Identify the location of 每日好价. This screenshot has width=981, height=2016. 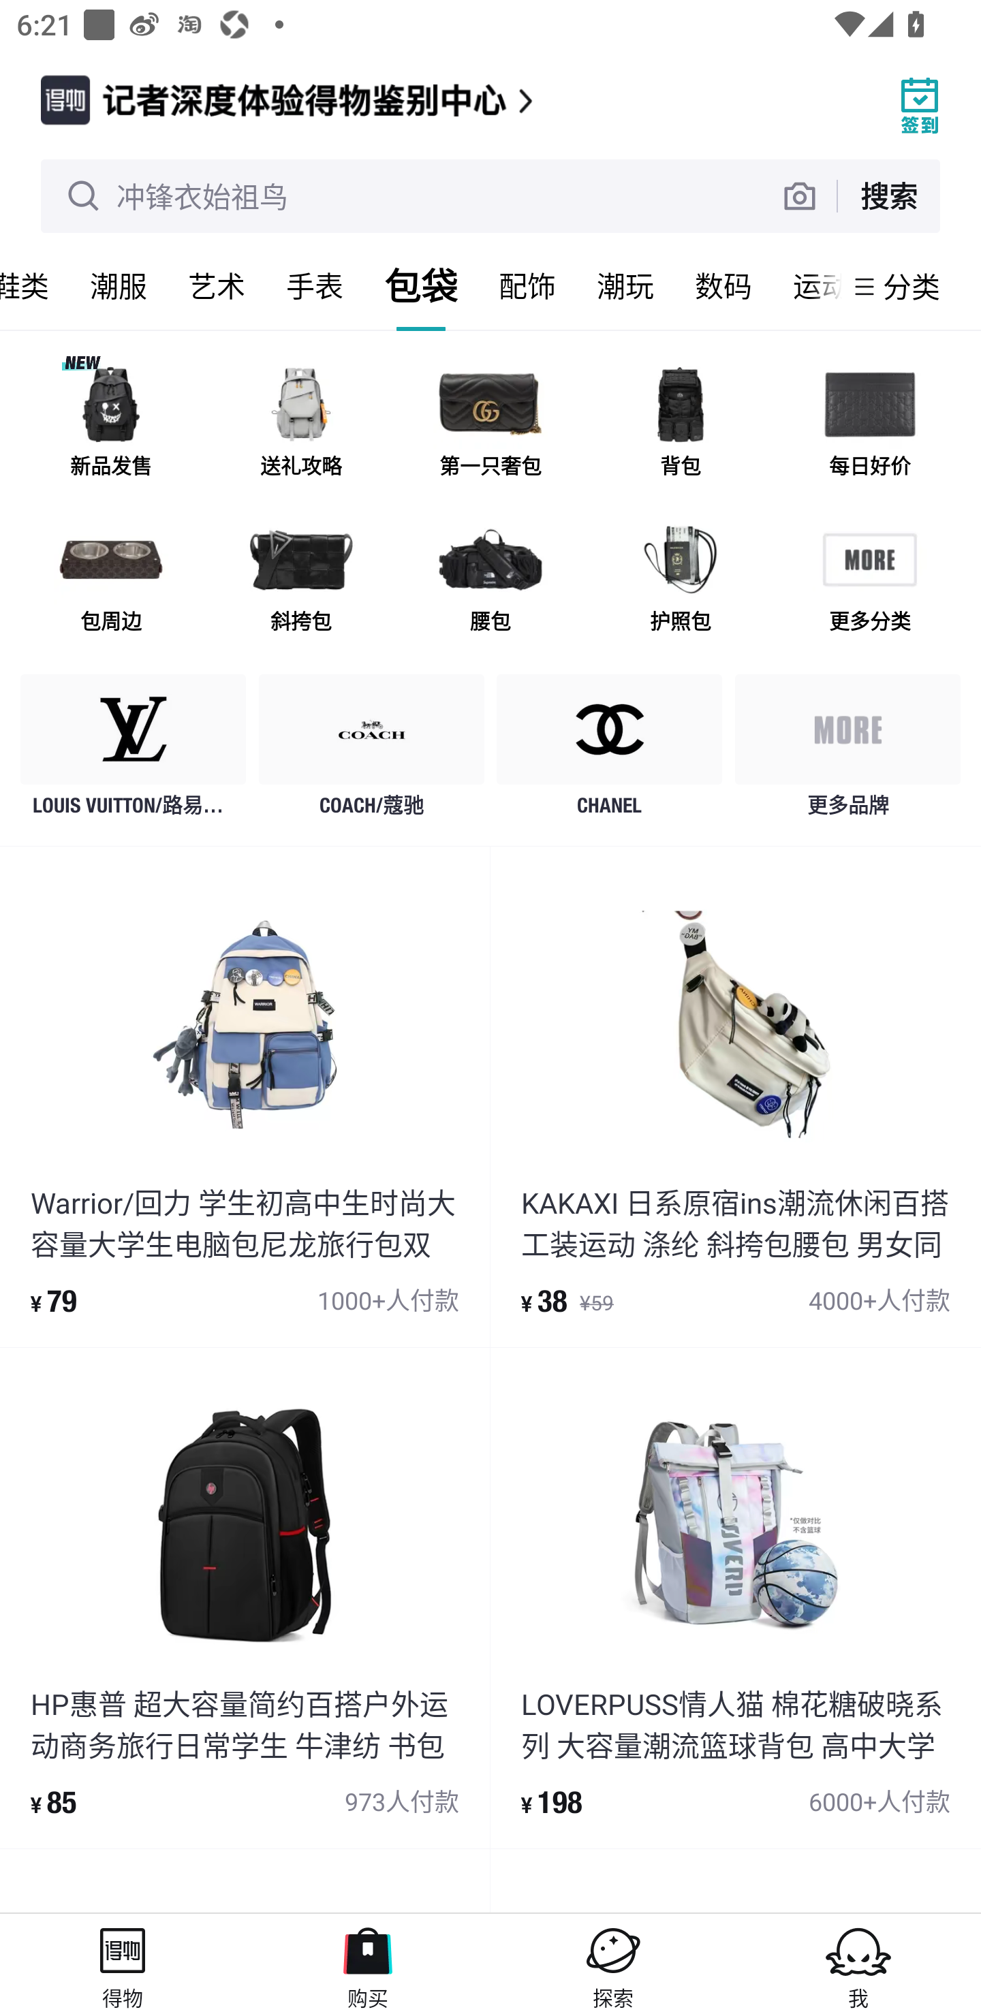
(869, 424).